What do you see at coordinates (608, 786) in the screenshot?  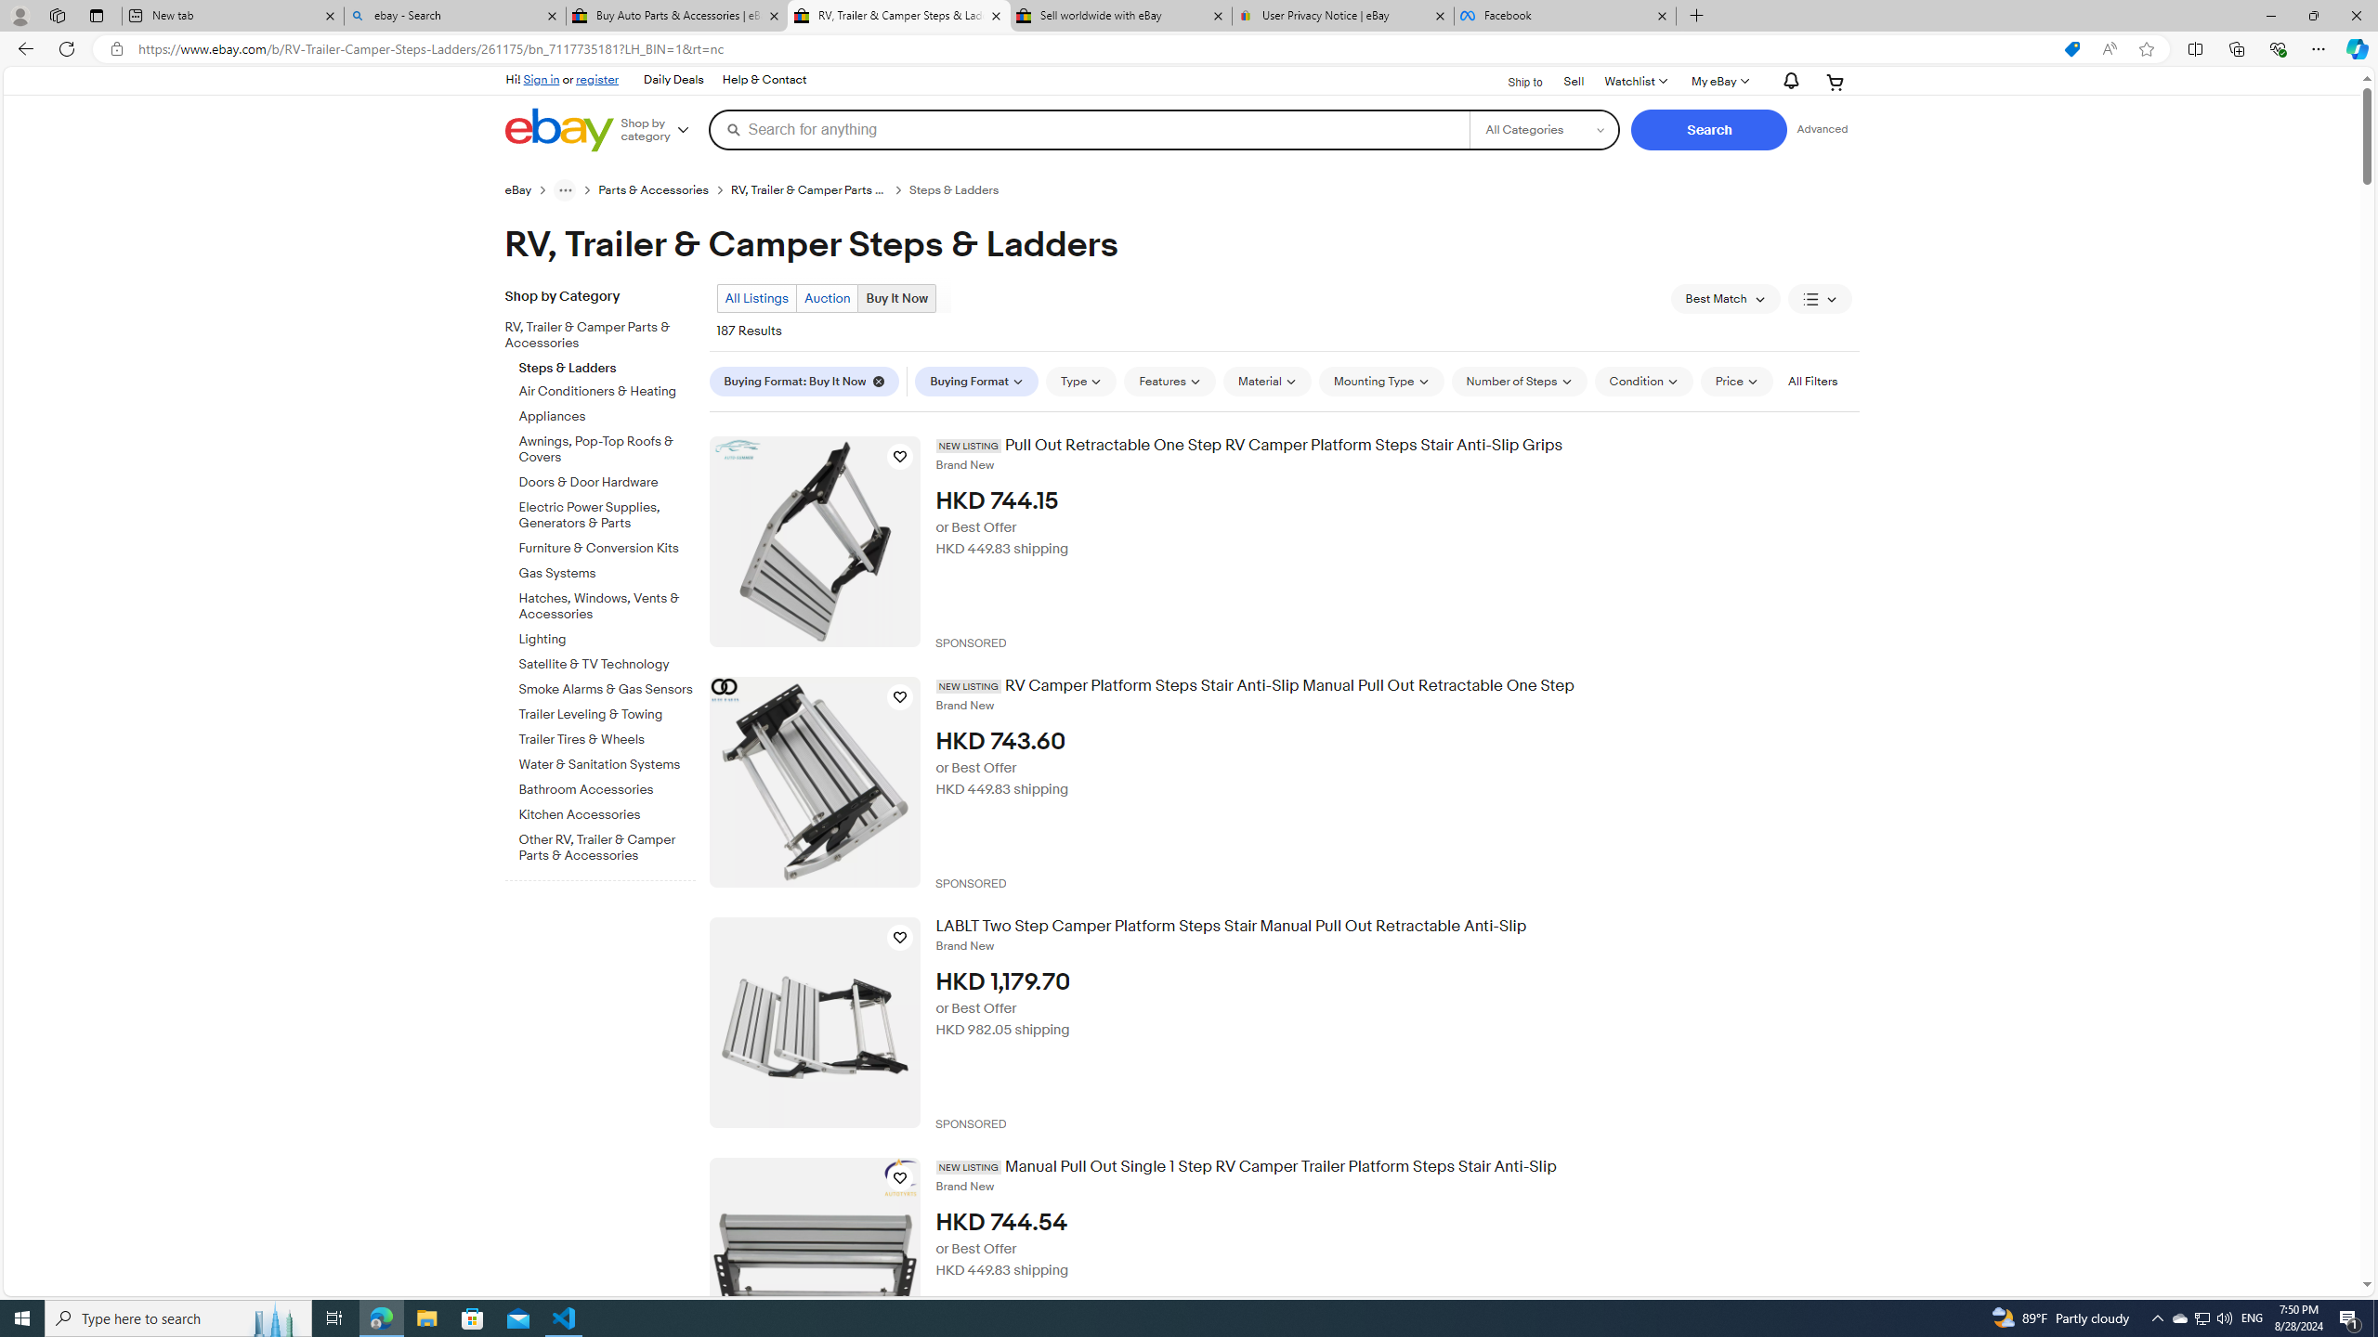 I see `Bathroom Accessories` at bounding box center [608, 786].